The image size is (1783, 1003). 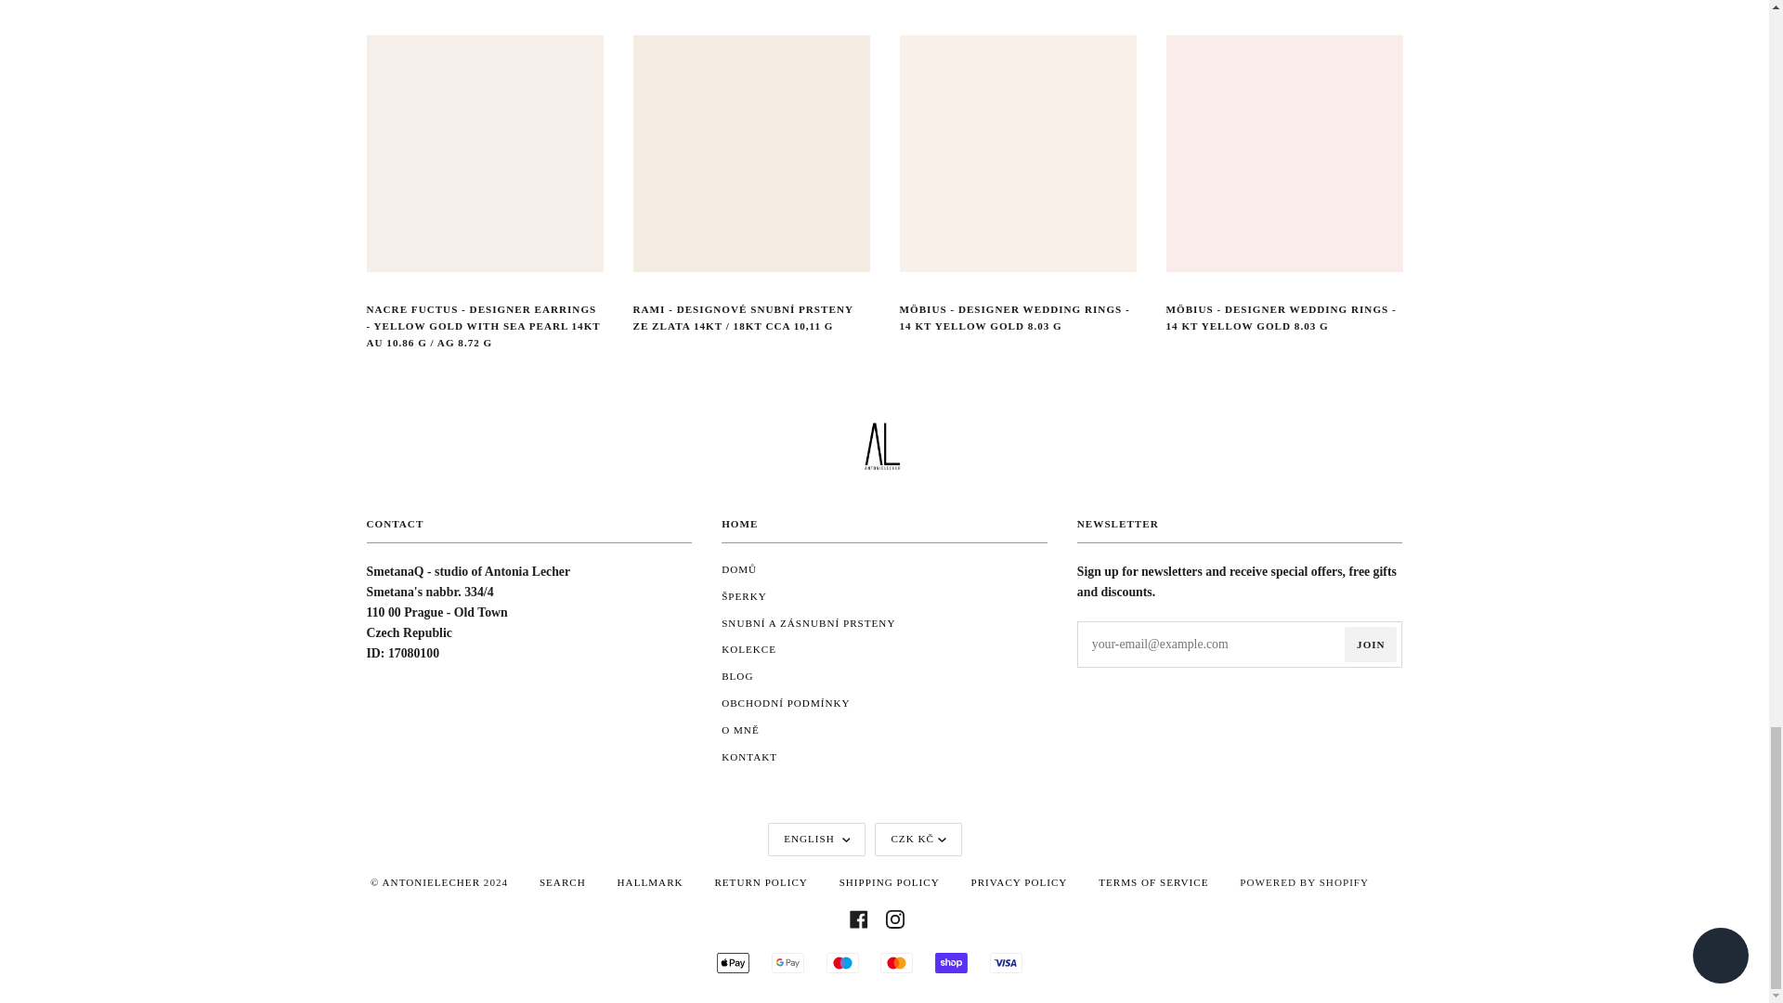 I want to click on Instagram, so click(x=895, y=918).